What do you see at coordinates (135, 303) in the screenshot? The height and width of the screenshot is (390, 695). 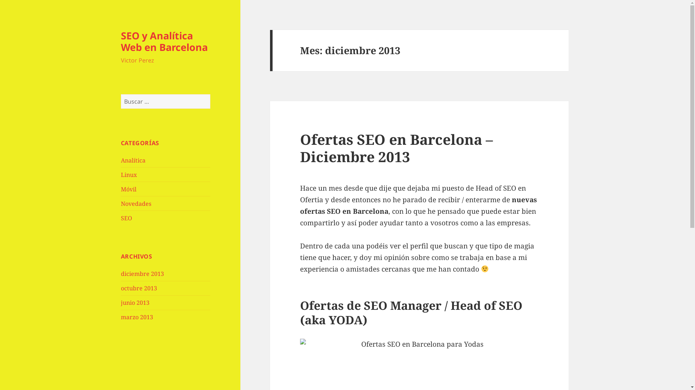 I see `junio 2013` at bounding box center [135, 303].